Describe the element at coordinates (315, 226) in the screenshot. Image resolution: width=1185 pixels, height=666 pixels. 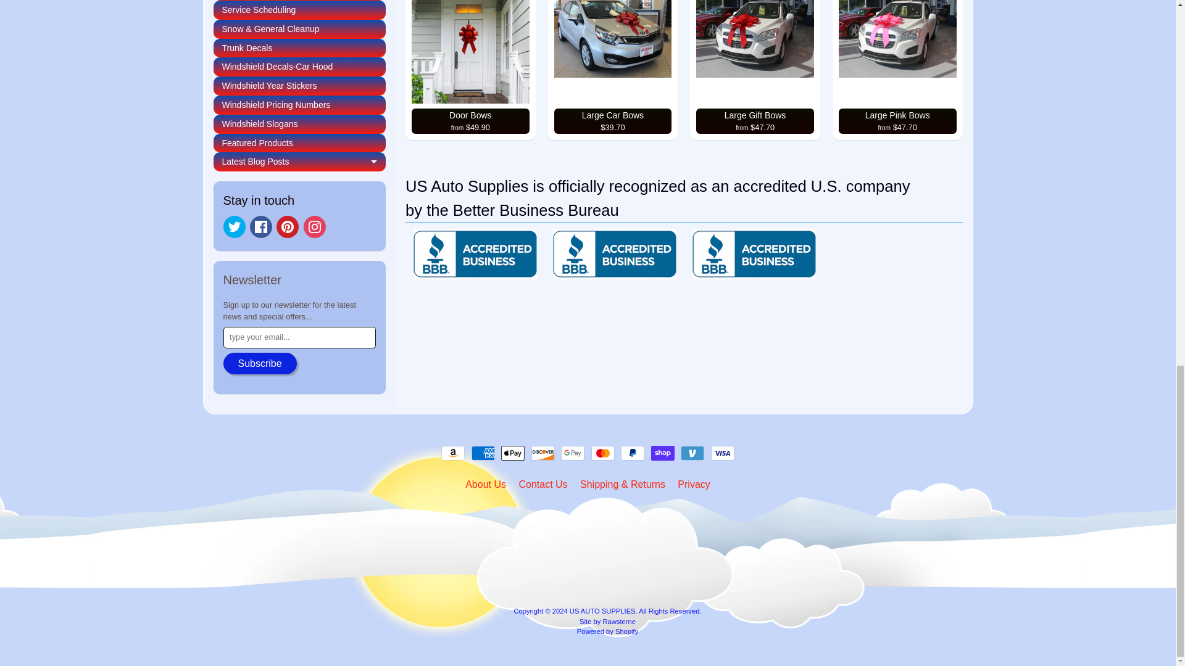
I see `Instagram` at that location.